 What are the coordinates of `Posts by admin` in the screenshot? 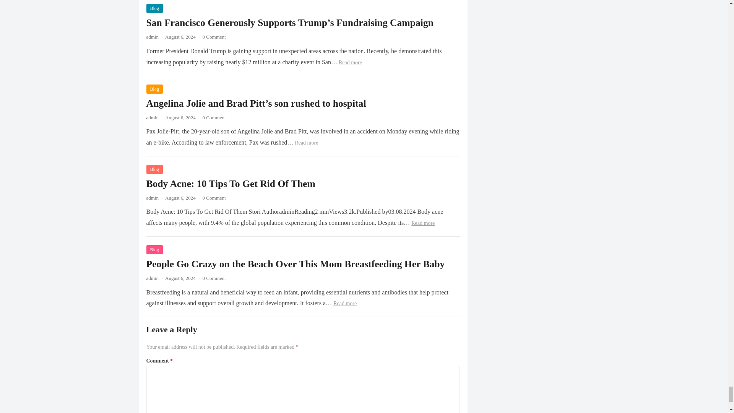 It's located at (152, 37).